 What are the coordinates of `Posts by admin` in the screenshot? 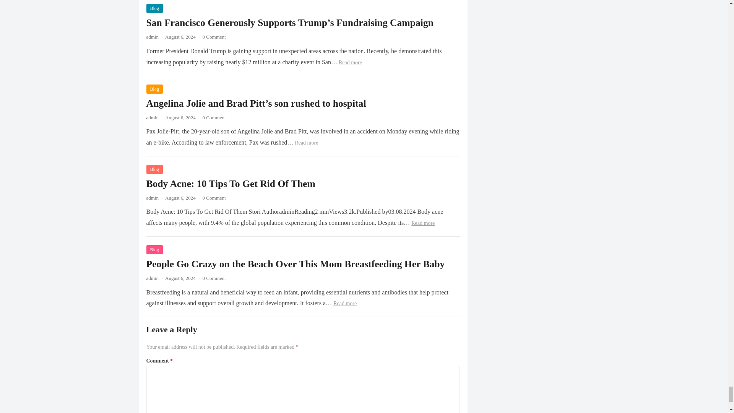 It's located at (152, 37).